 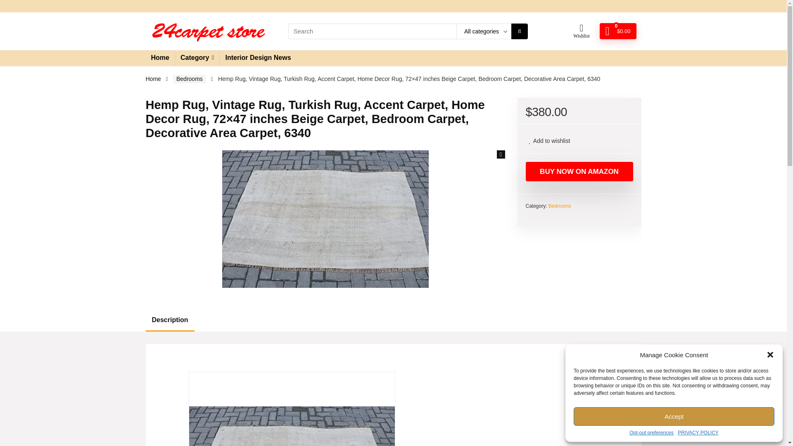 What do you see at coordinates (560, 206) in the screenshot?
I see `Bedrooms` at bounding box center [560, 206].